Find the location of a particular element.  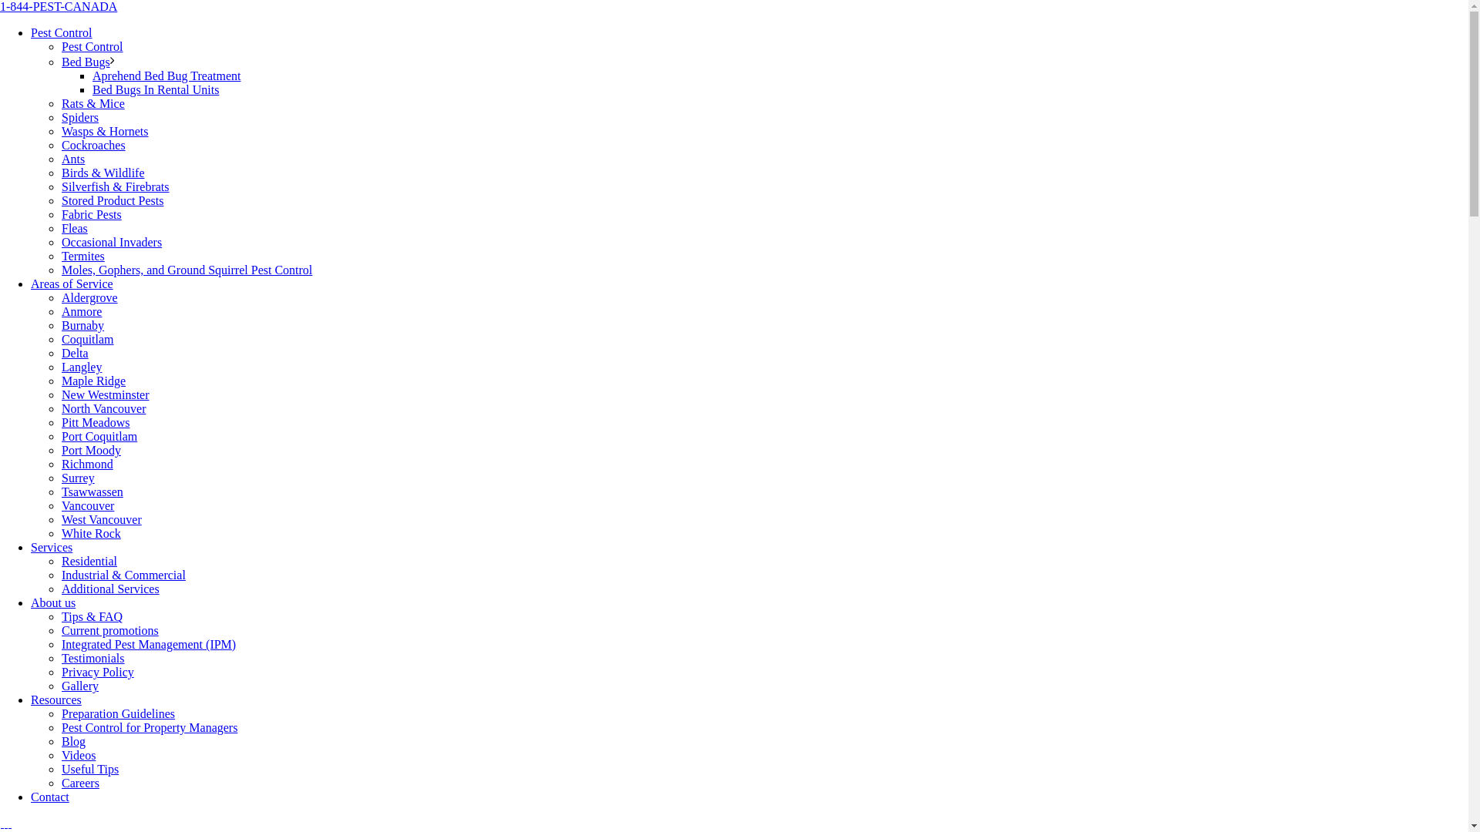

Vancouver is located at coordinates (88, 505).